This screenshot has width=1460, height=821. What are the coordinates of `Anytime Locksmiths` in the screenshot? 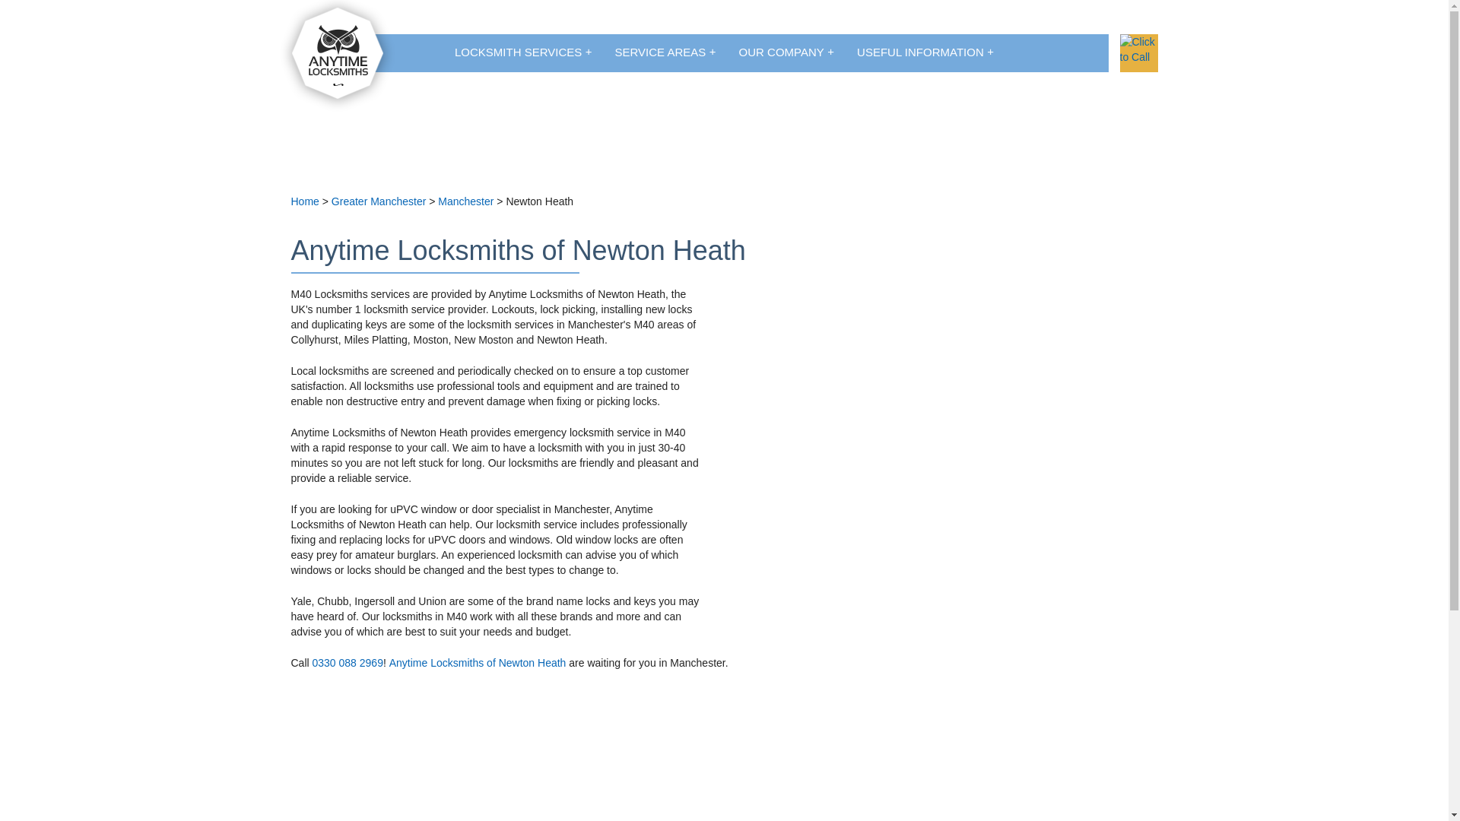 It's located at (338, 55).